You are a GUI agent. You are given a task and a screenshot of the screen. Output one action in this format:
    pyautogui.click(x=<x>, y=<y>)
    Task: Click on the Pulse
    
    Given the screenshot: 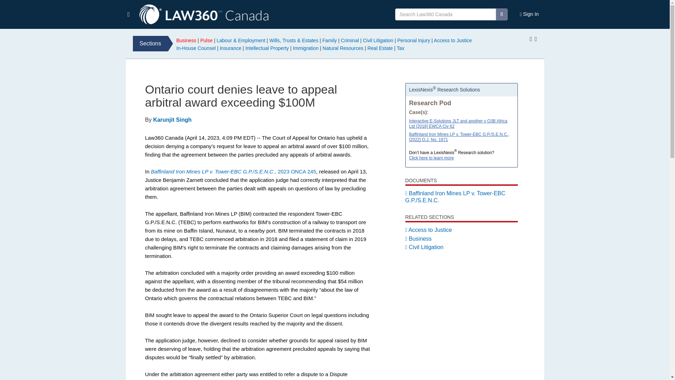 What is the action you would take?
    pyautogui.click(x=453, y=40)
    